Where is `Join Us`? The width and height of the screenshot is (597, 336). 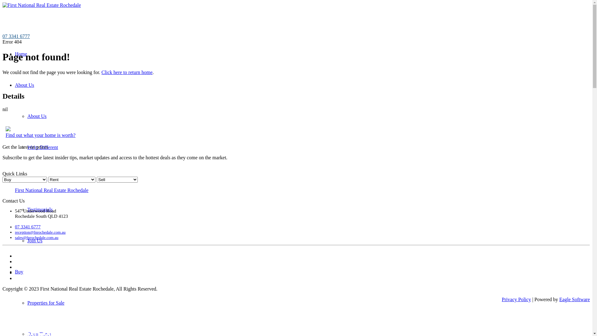
Join Us is located at coordinates (35, 241).